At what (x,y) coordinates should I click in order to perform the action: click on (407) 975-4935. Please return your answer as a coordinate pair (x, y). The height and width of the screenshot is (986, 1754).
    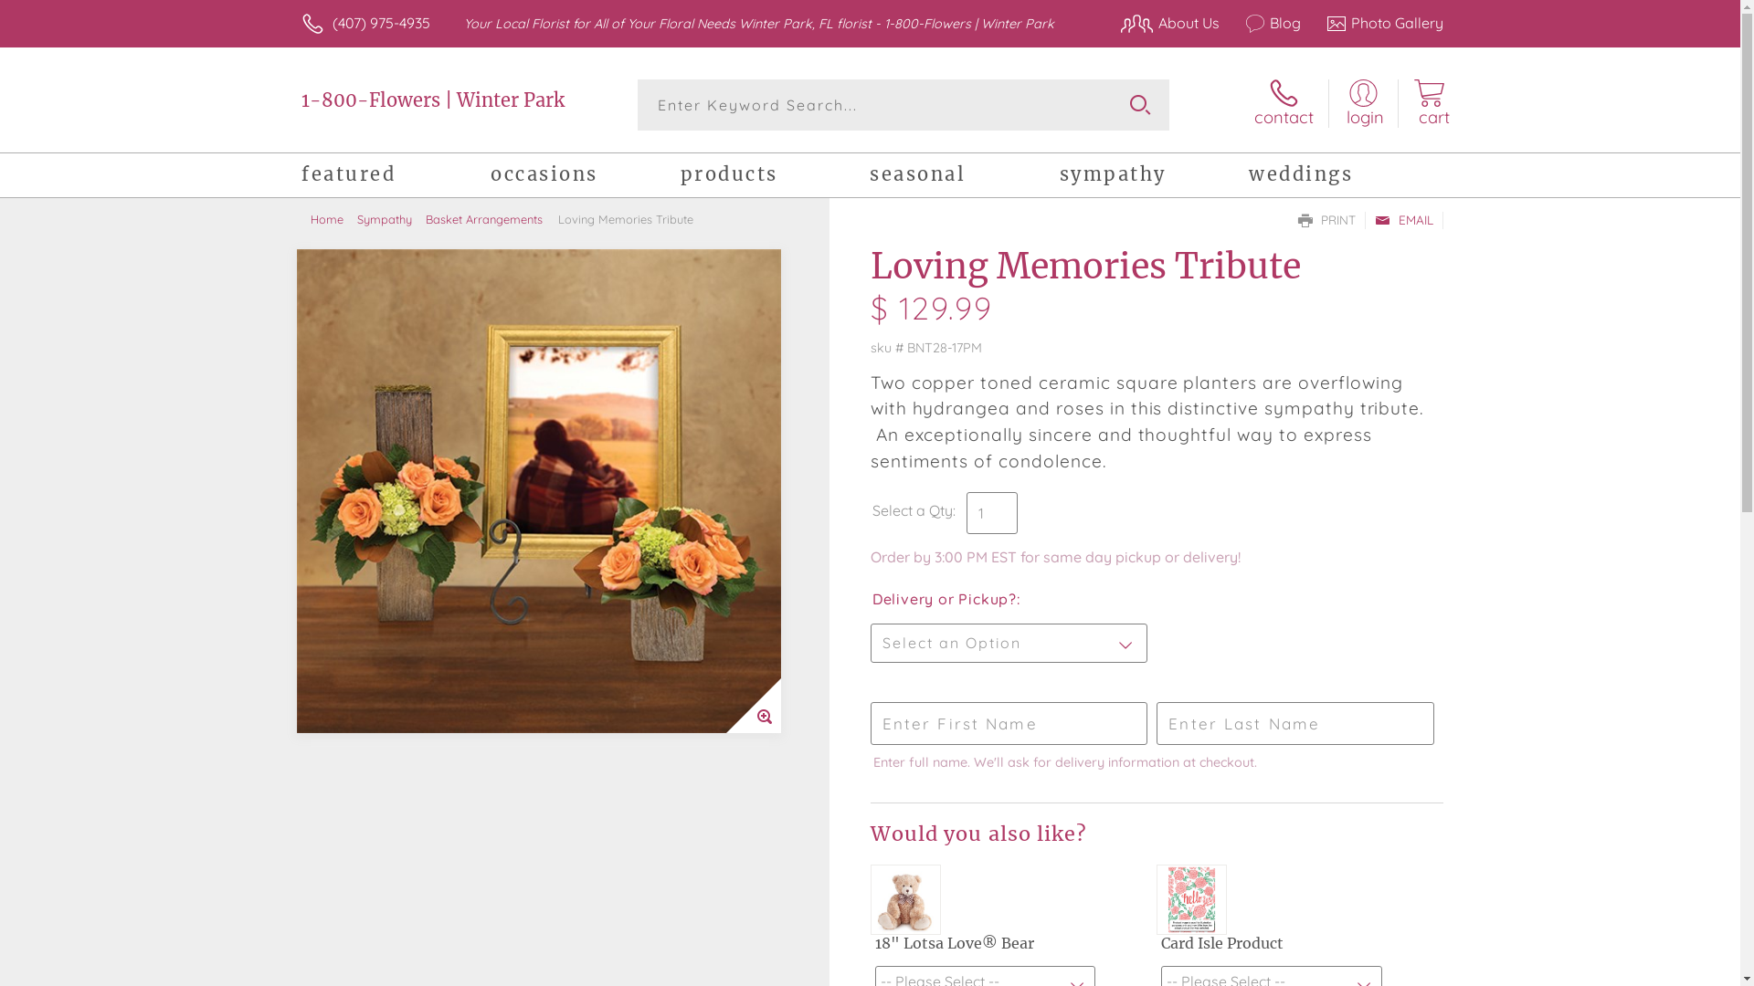
    Looking at the image, I should click on (382, 23).